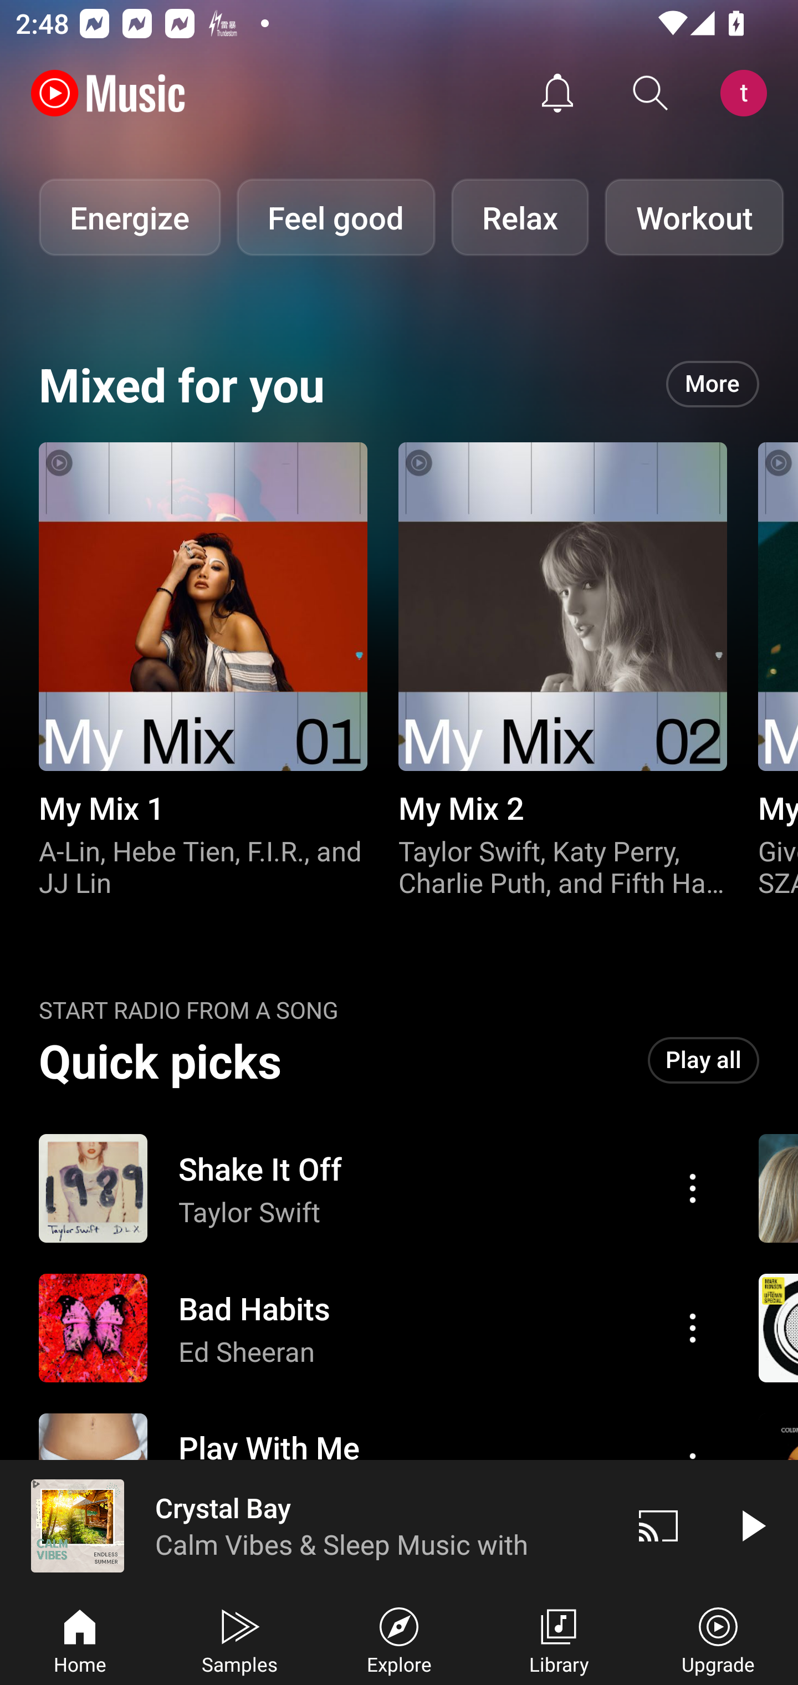 The height and width of the screenshot is (1685, 798). I want to click on Library, so click(559, 1638).